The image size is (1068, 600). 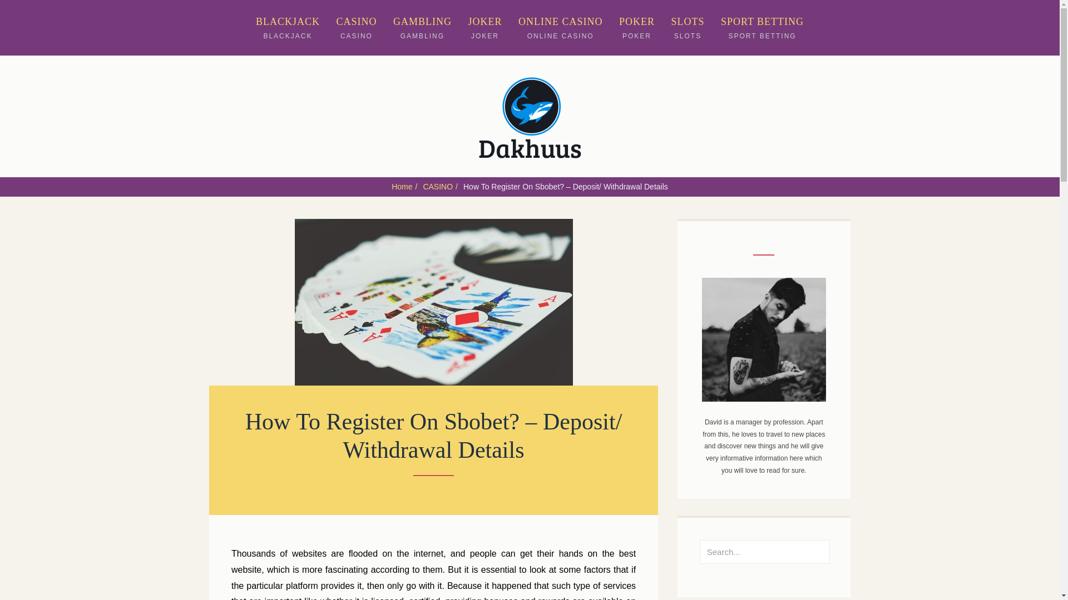 I want to click on DAKHUUS, so click(x=561, y=28).